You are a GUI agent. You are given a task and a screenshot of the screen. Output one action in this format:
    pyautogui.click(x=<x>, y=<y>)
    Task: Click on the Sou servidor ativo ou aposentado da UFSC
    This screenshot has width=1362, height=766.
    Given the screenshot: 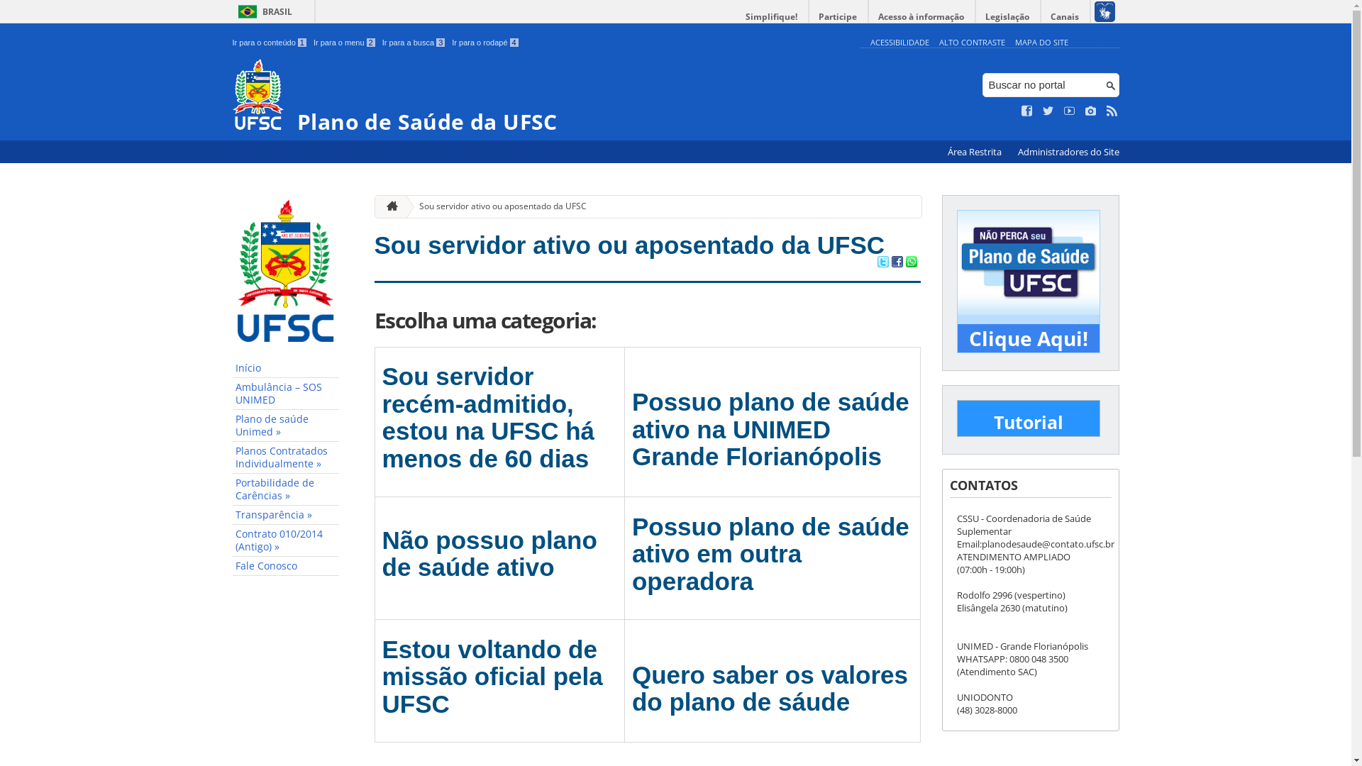 What is the action you would take?
    pyautogui.click(x=630, y=245)
    